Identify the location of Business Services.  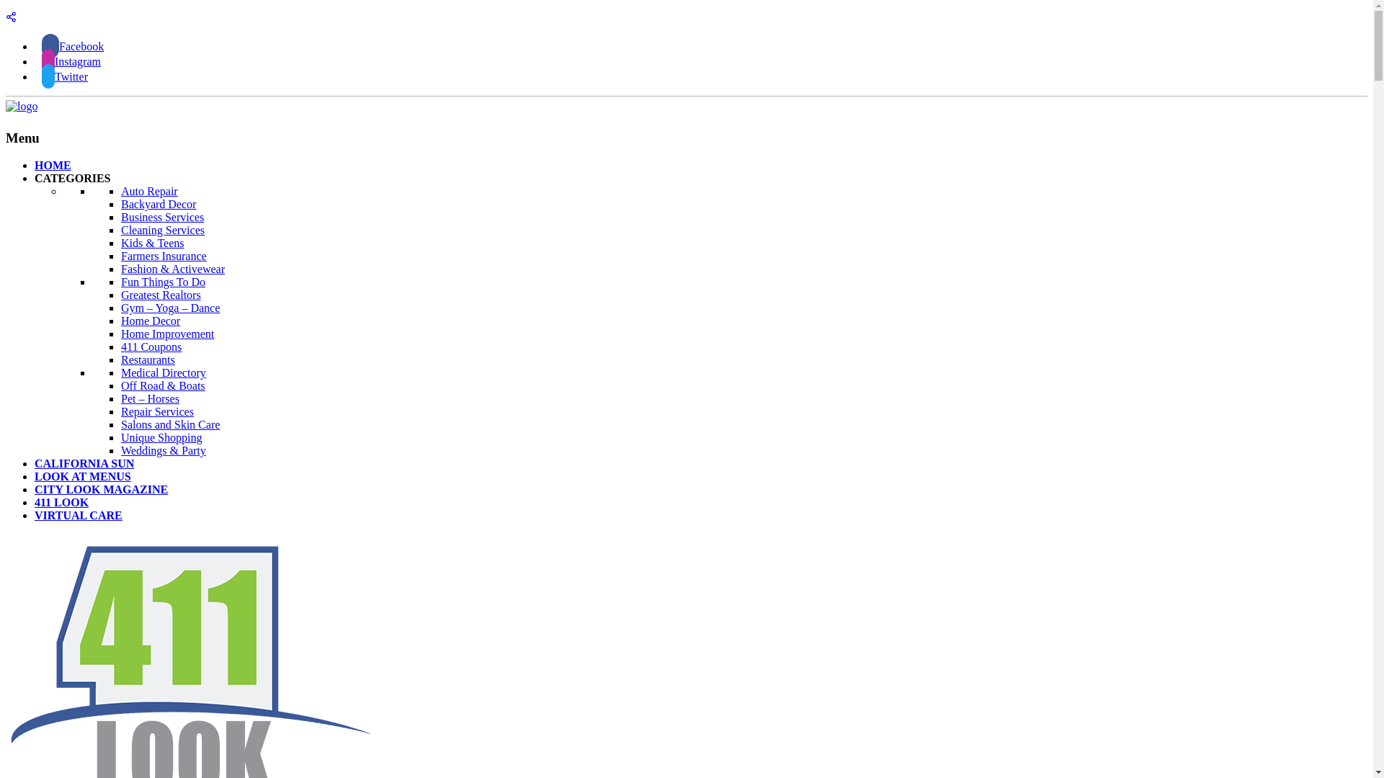
(163, 218).